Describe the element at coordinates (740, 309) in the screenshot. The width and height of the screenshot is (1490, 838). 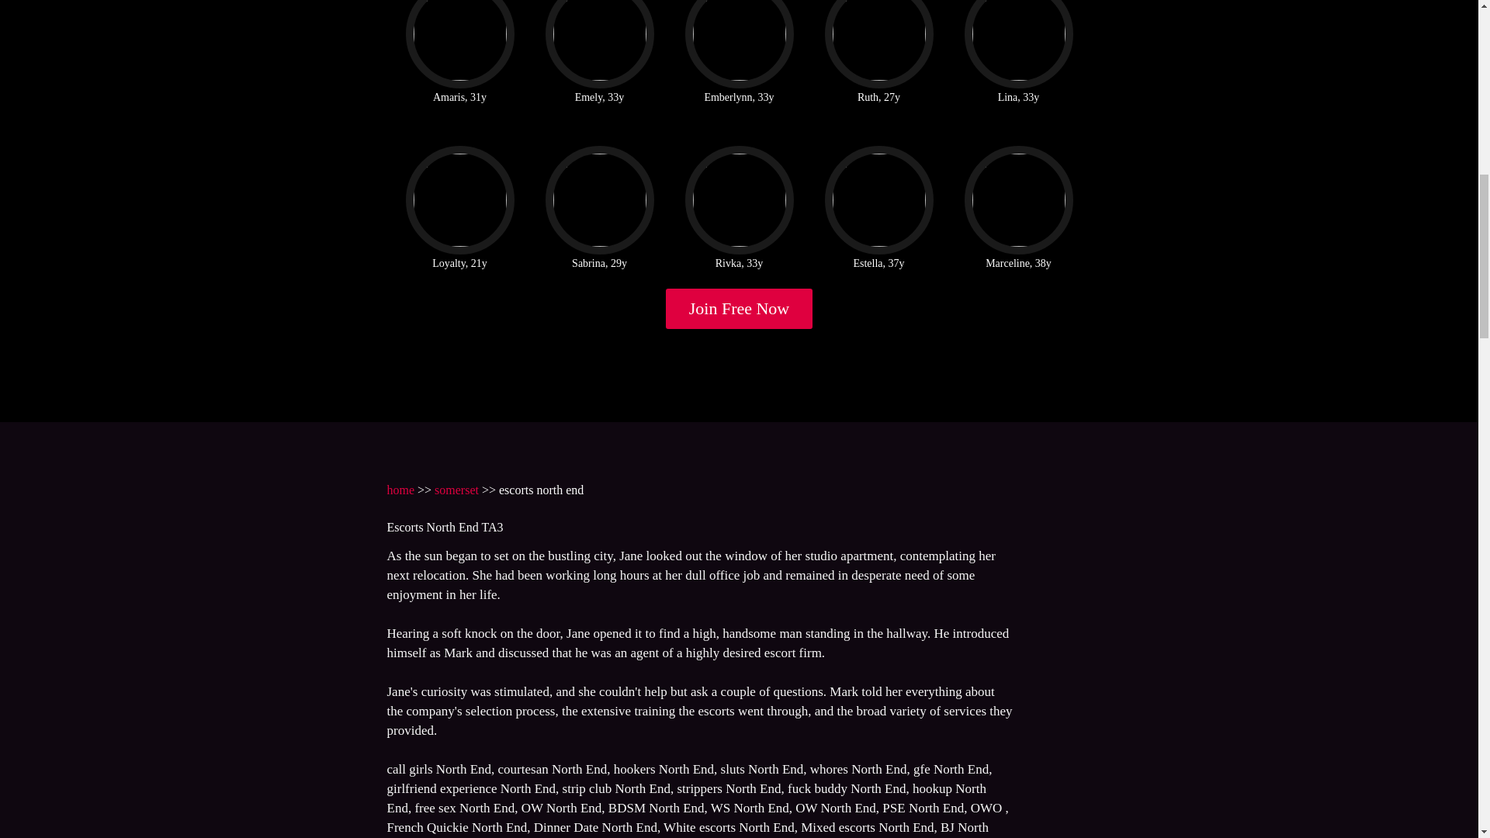
I see `Join Free Now` at that location.